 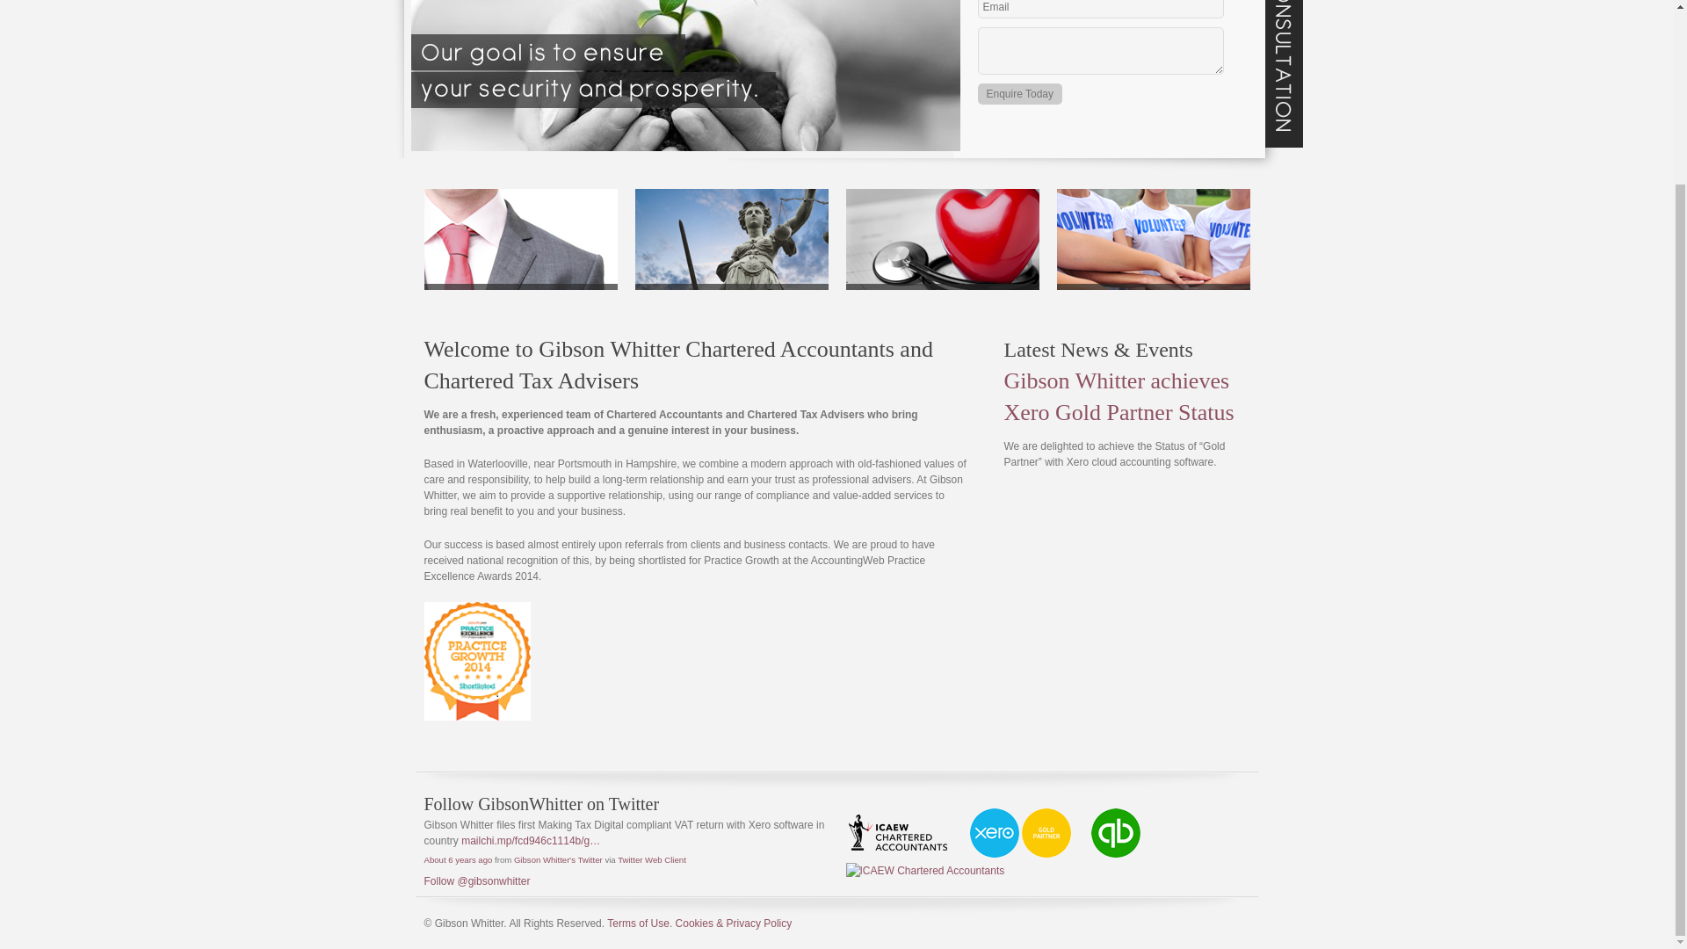 I want to click on About 6 years ago, so click(x=457, y=859).